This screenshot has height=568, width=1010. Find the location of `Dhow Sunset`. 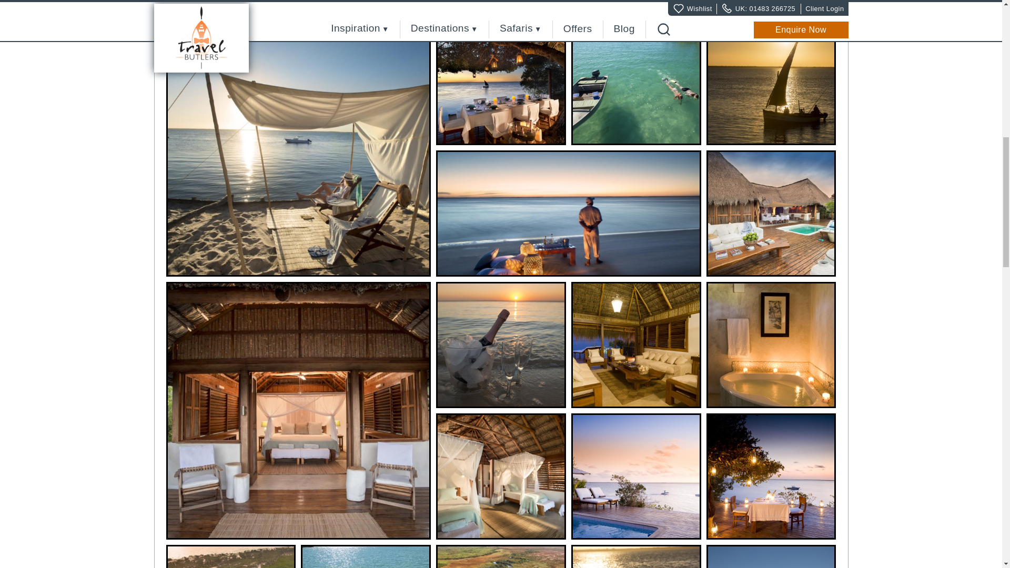

Dhow Sunset is located at coordinates (771, 82).